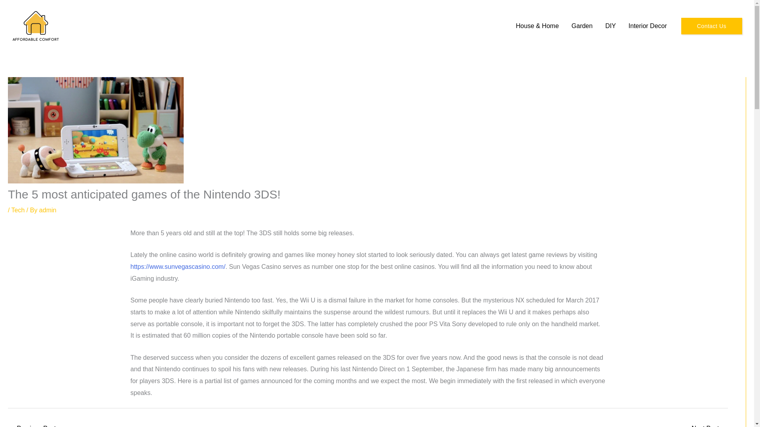  Describe the element at coordinates (47, 210) in the screenshot. I see `View all posts by admin` at that location.